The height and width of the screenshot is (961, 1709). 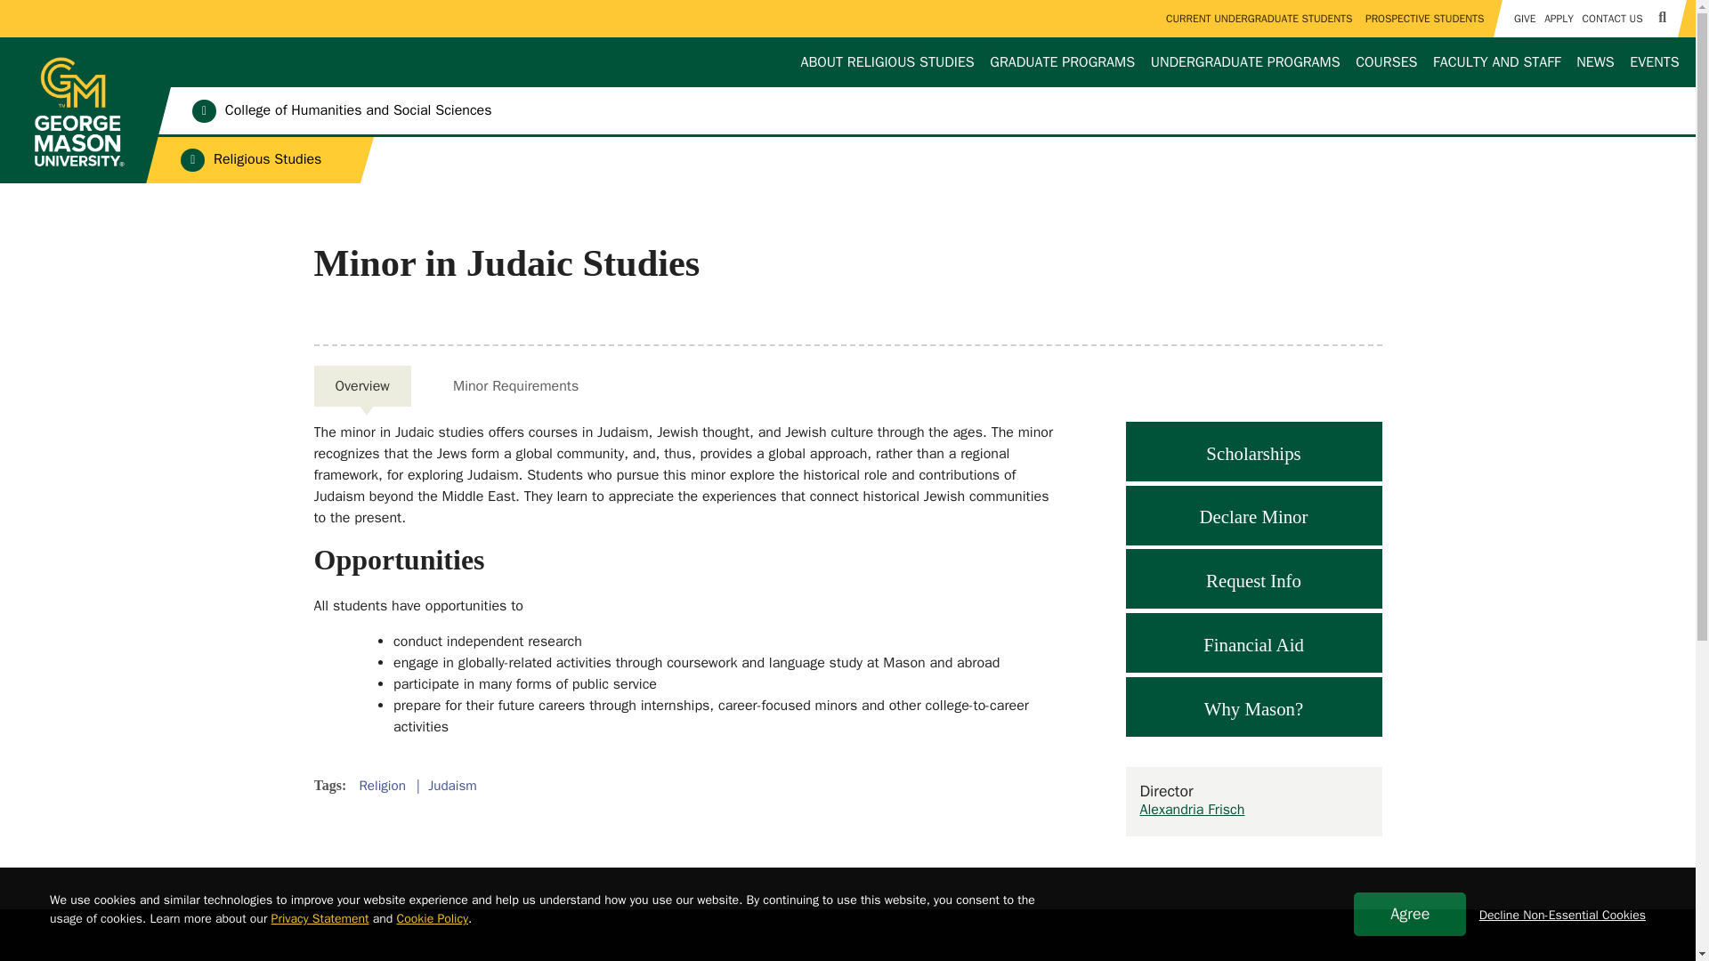 I want to click on FACULTY AND STAFF, so click(x=1497, y=62).